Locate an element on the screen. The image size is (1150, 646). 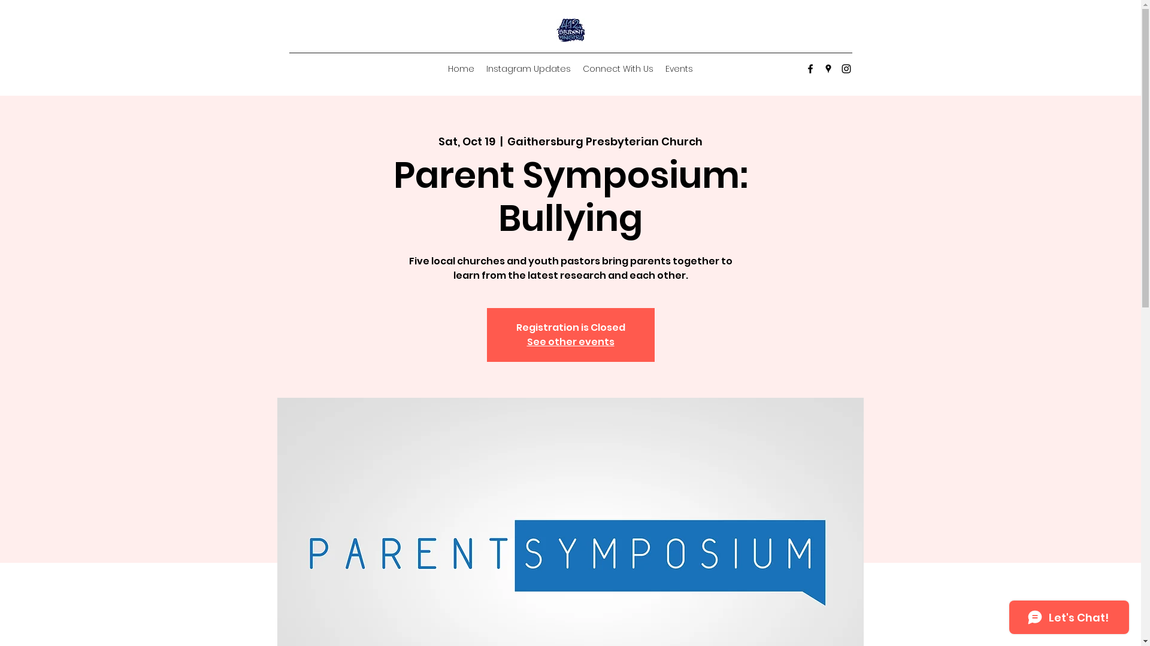
See other events is located at coordinates (571, 342).